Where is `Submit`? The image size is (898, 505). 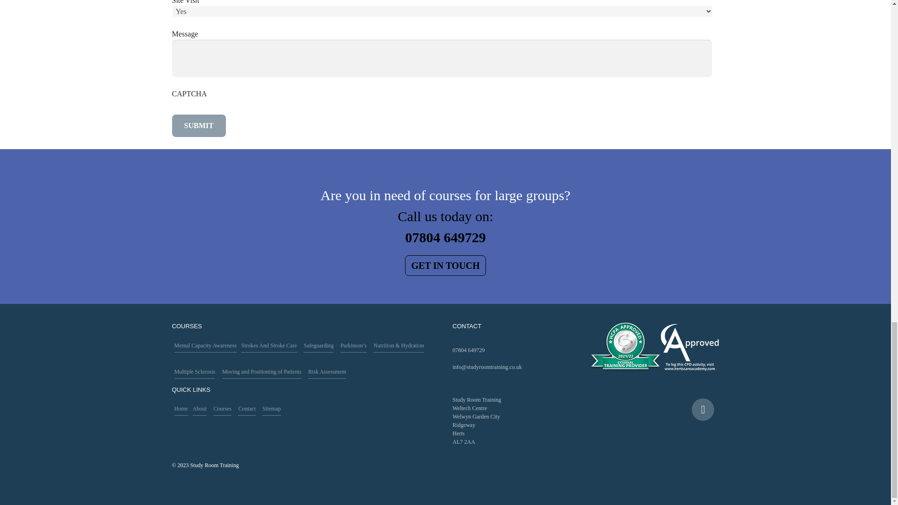 Submit is located at coordinates (199, 125).